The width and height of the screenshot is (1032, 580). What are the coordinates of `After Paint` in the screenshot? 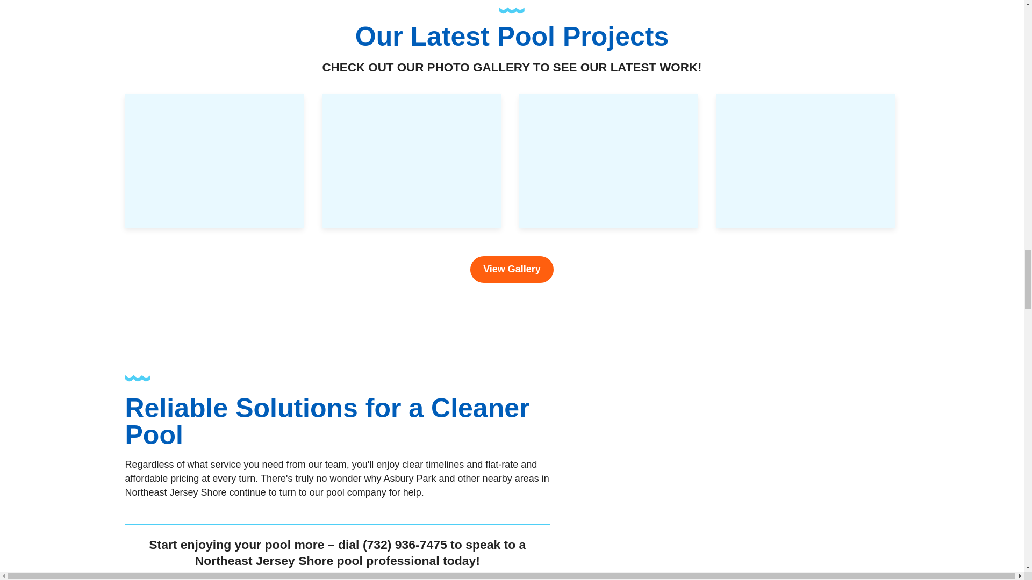 It's located at (214, 161).